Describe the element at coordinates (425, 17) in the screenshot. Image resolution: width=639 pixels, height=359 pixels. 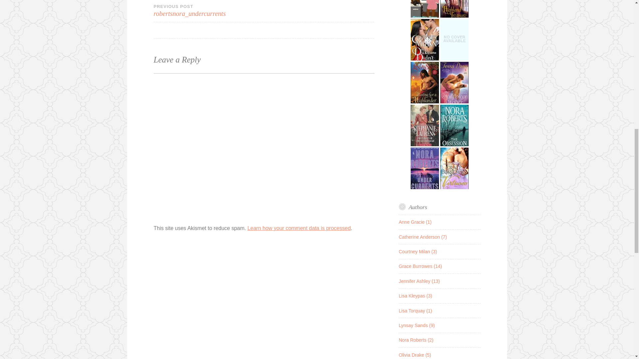
I see `Goal by Alexandria House` at that location.